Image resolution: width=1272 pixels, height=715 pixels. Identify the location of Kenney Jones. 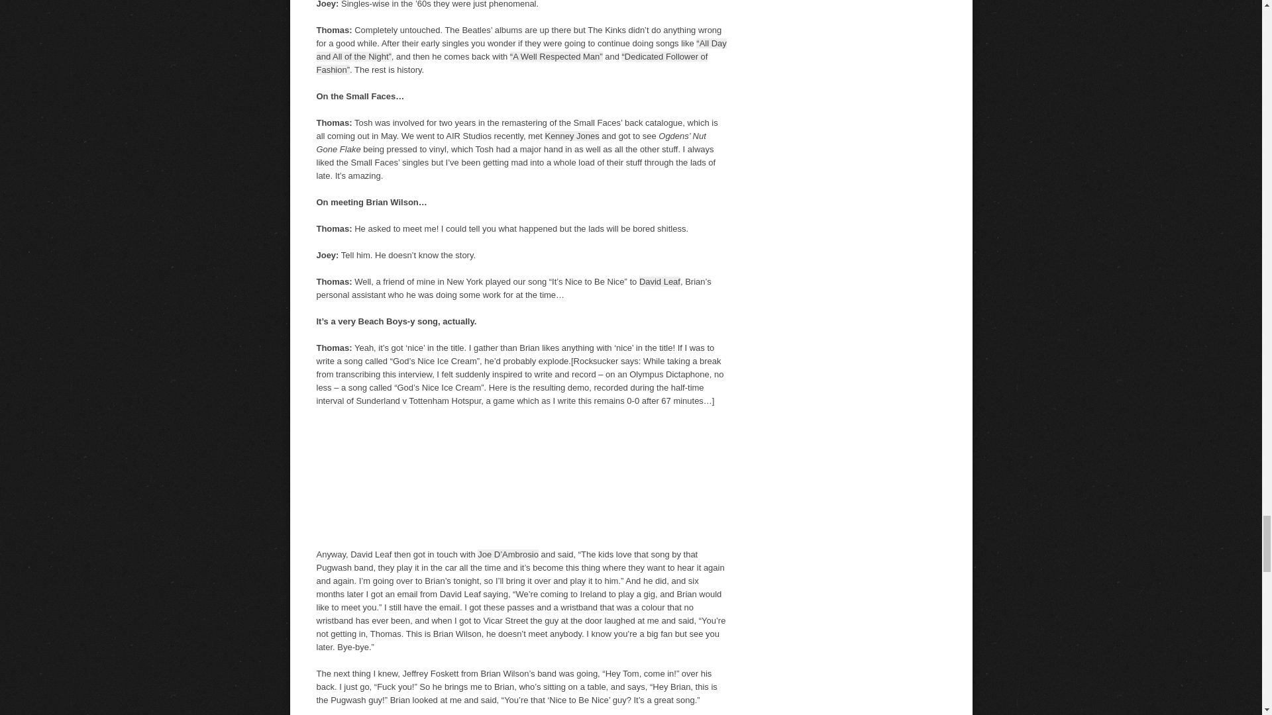
(571, 135).